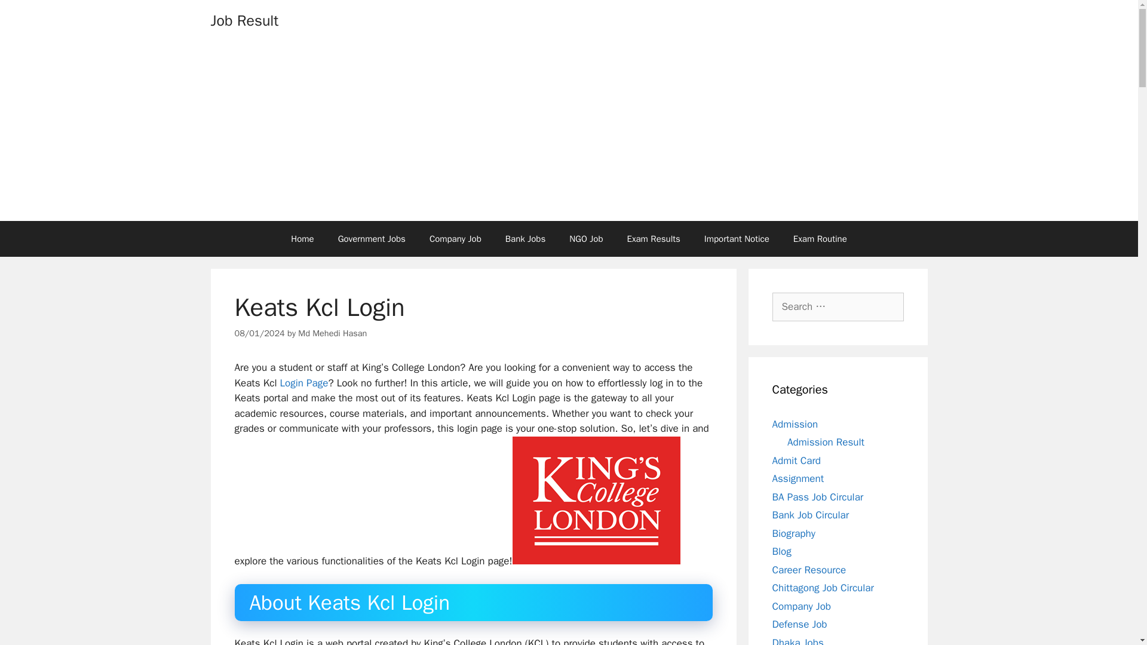 The width and height of the screenshot is (1147, 645). I want to click on Bank Jobs, so click(525, 239).